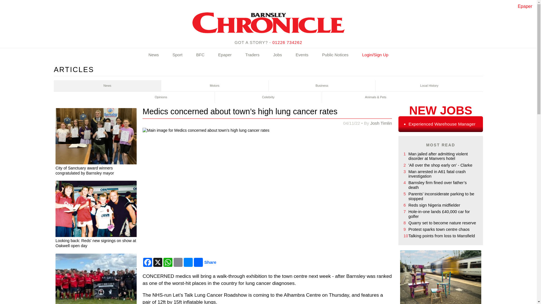  I want to click on Celebrity, so click(268, 97).